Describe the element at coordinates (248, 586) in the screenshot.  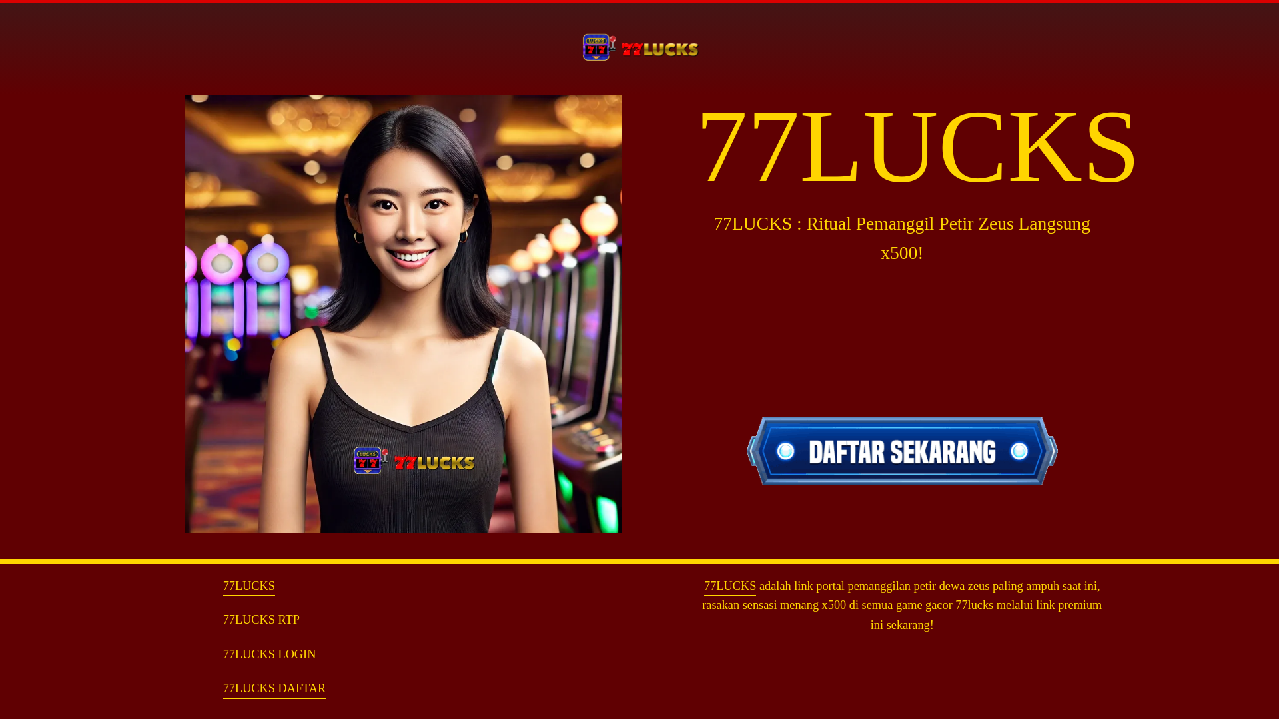
I see `77LUCKS` at that location.